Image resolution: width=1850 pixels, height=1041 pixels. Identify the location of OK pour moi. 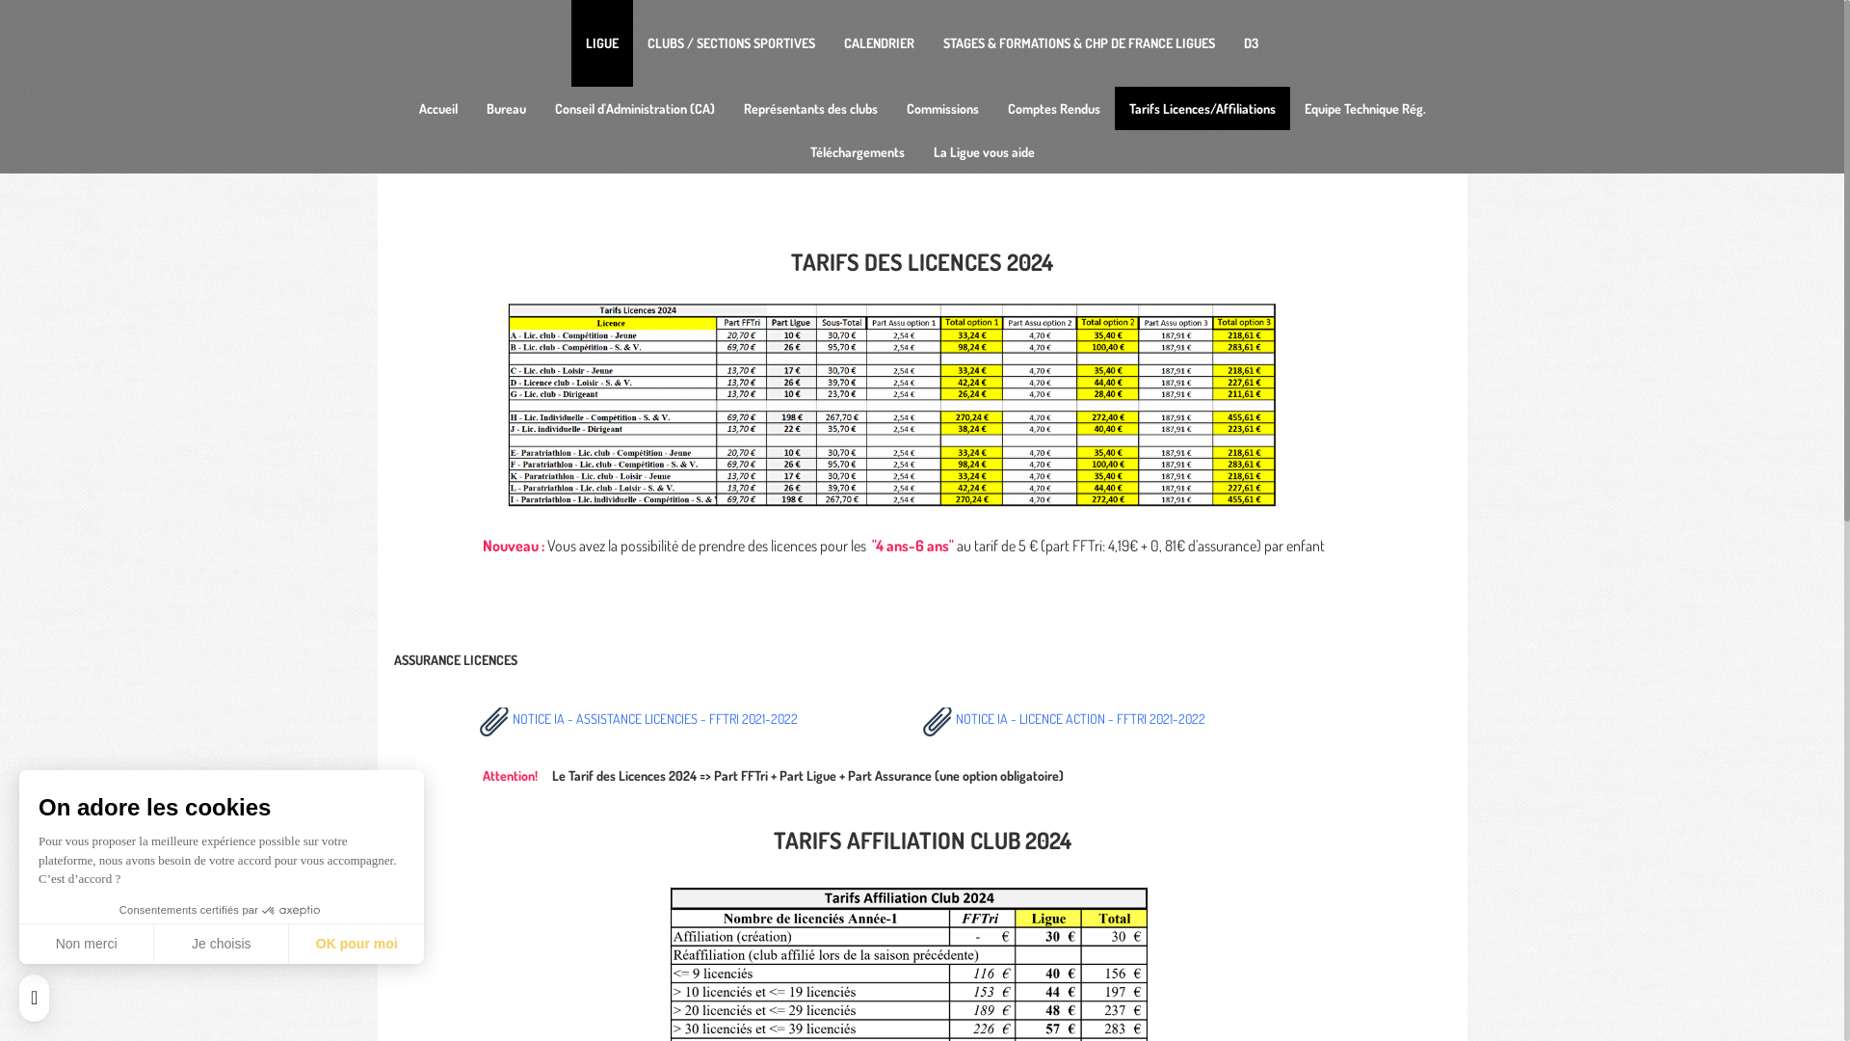
(357, 944).